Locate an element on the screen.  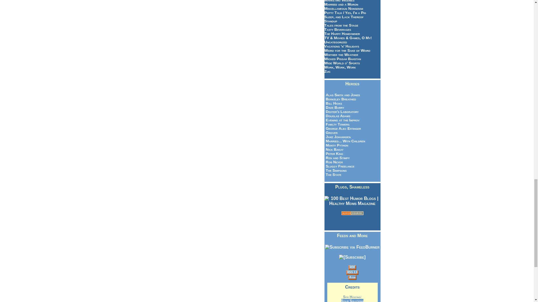
RSD is located at coordinates (352, 267).